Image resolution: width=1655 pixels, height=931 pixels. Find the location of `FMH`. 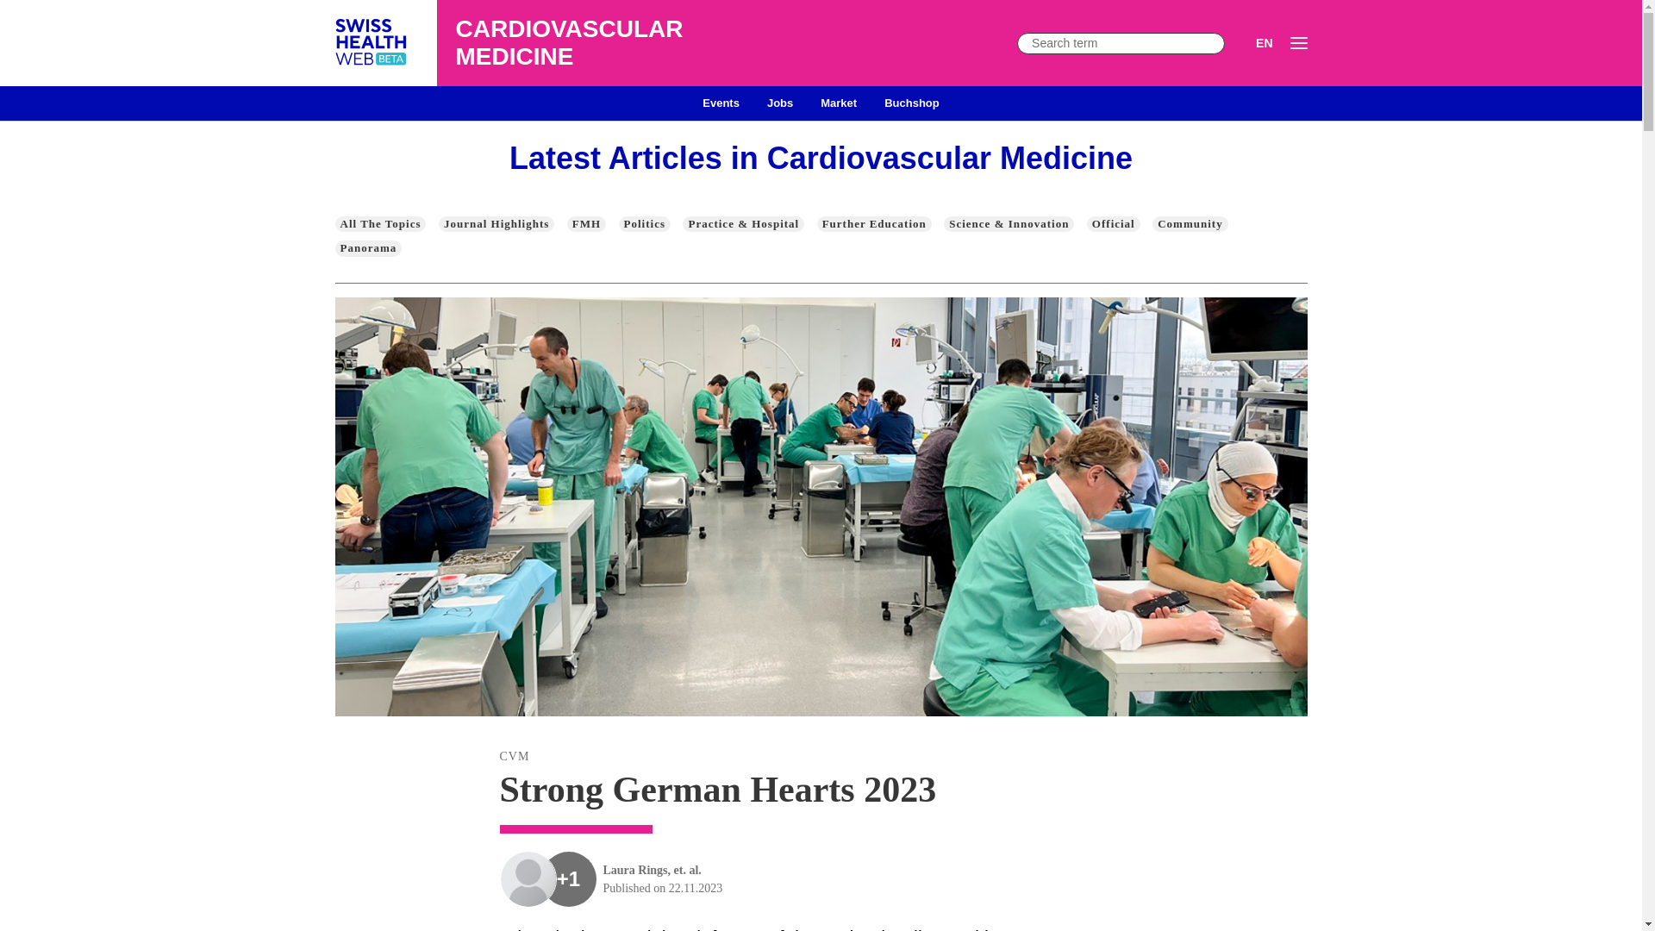

FMH is located at coordinates (586, 224).